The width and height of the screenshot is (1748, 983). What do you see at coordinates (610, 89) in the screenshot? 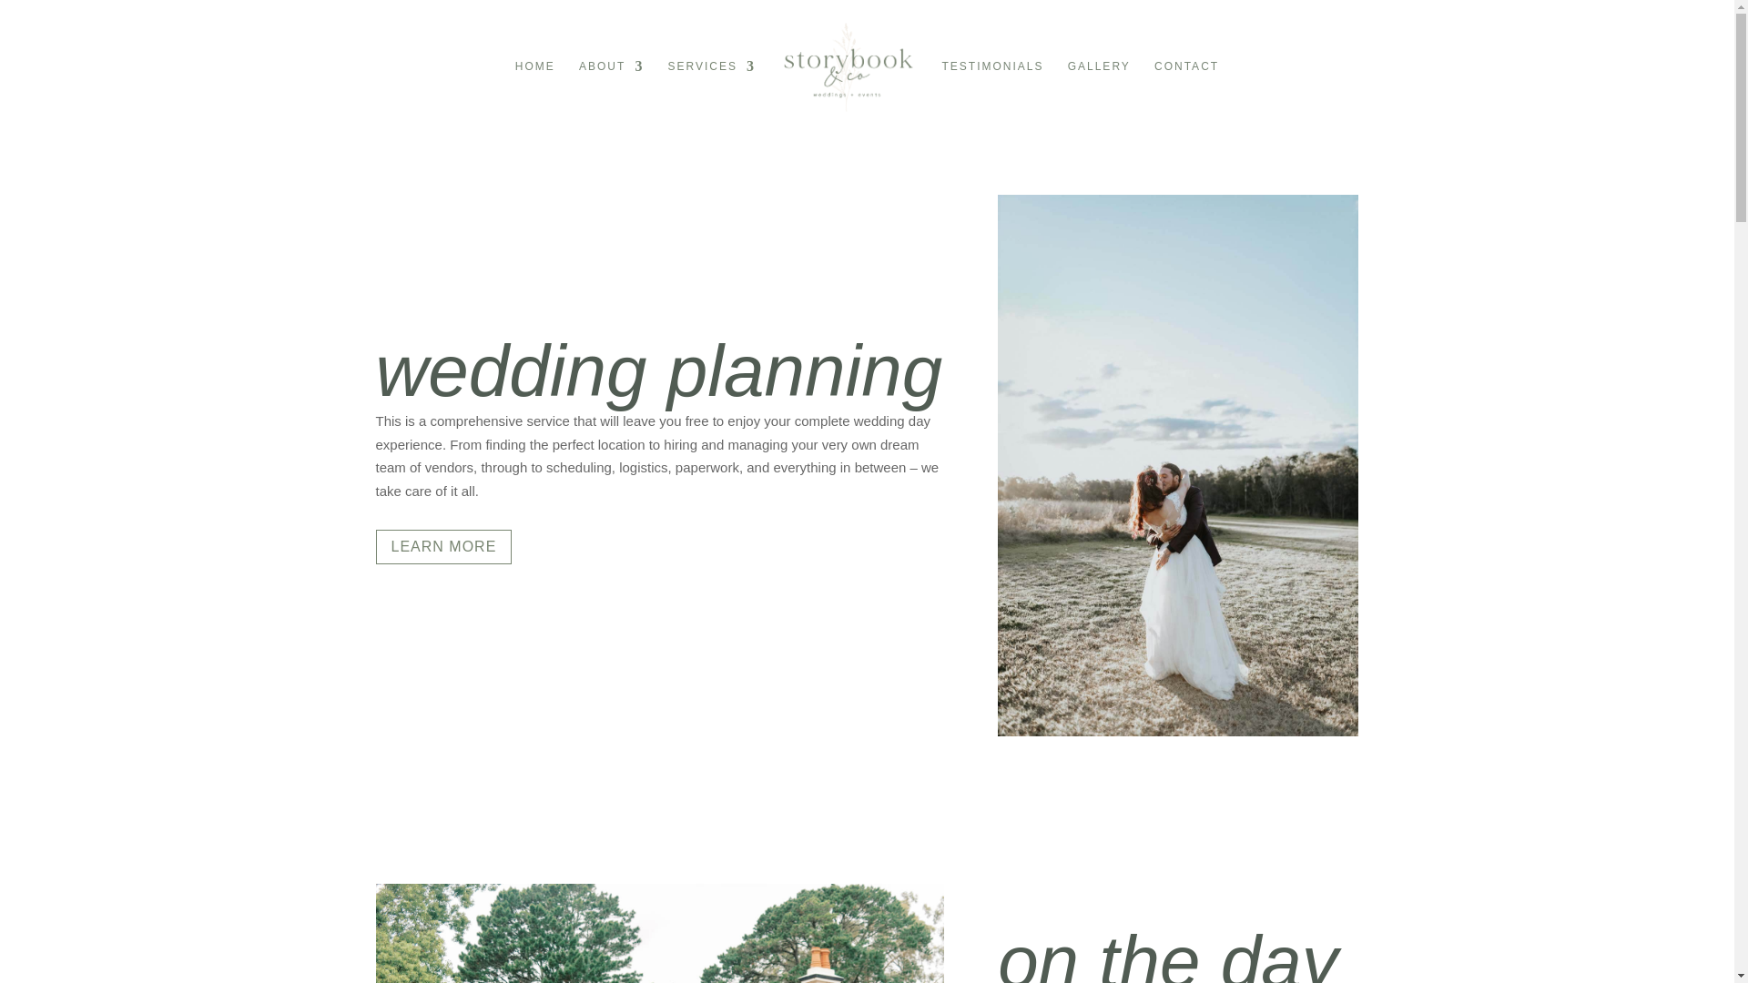
I see `ABOUT` at bounding box center [610, 89].